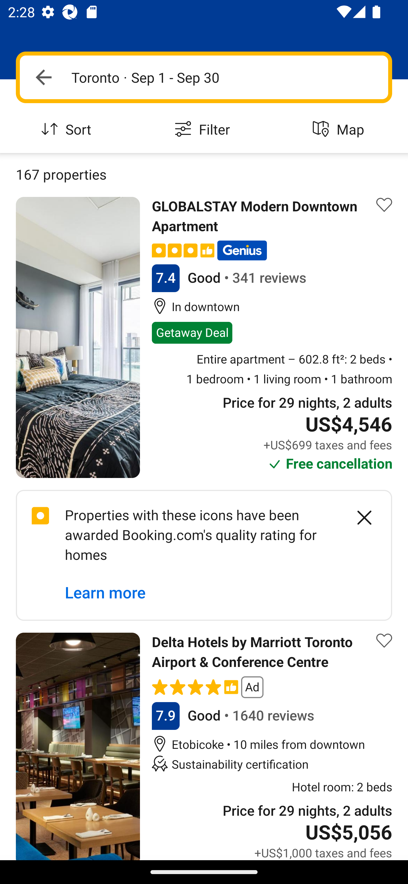 Image resolution: width=408 pixels, height=884 pixels. What do you see at coordinates (358, 517) in the screenshot?
I see `Clear` at bounding box center [358, 517].